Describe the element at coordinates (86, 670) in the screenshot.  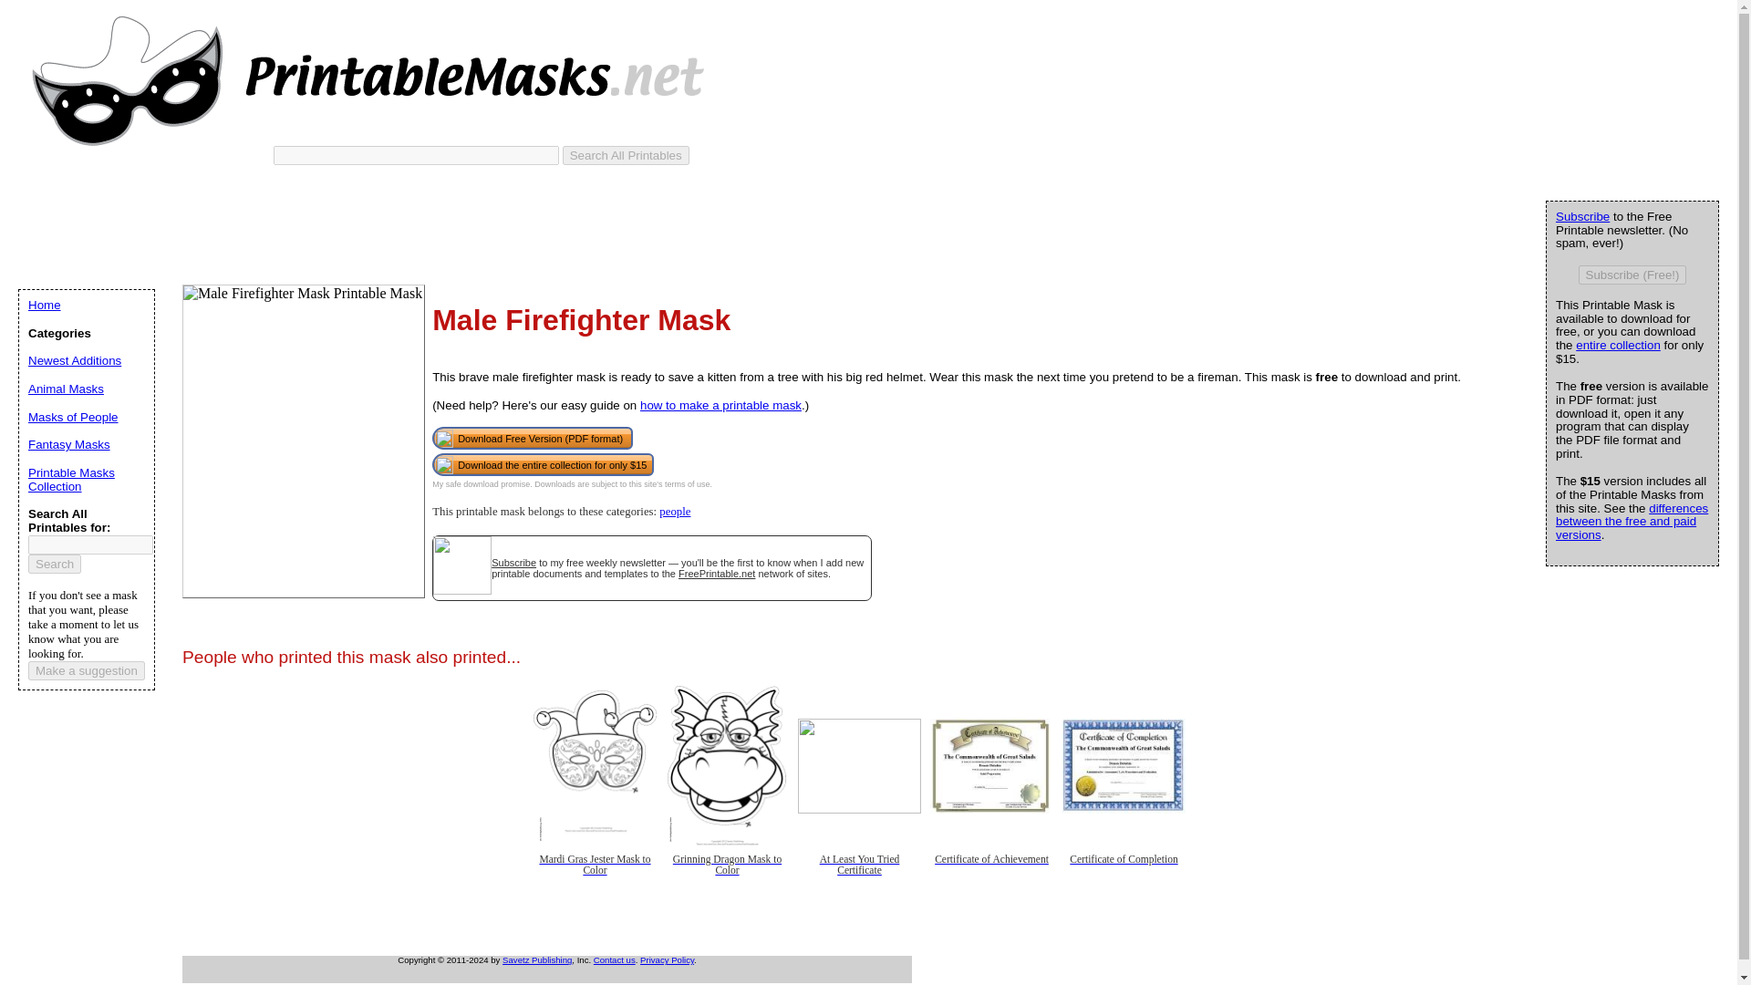
I see `Make a suggestion` at that location.